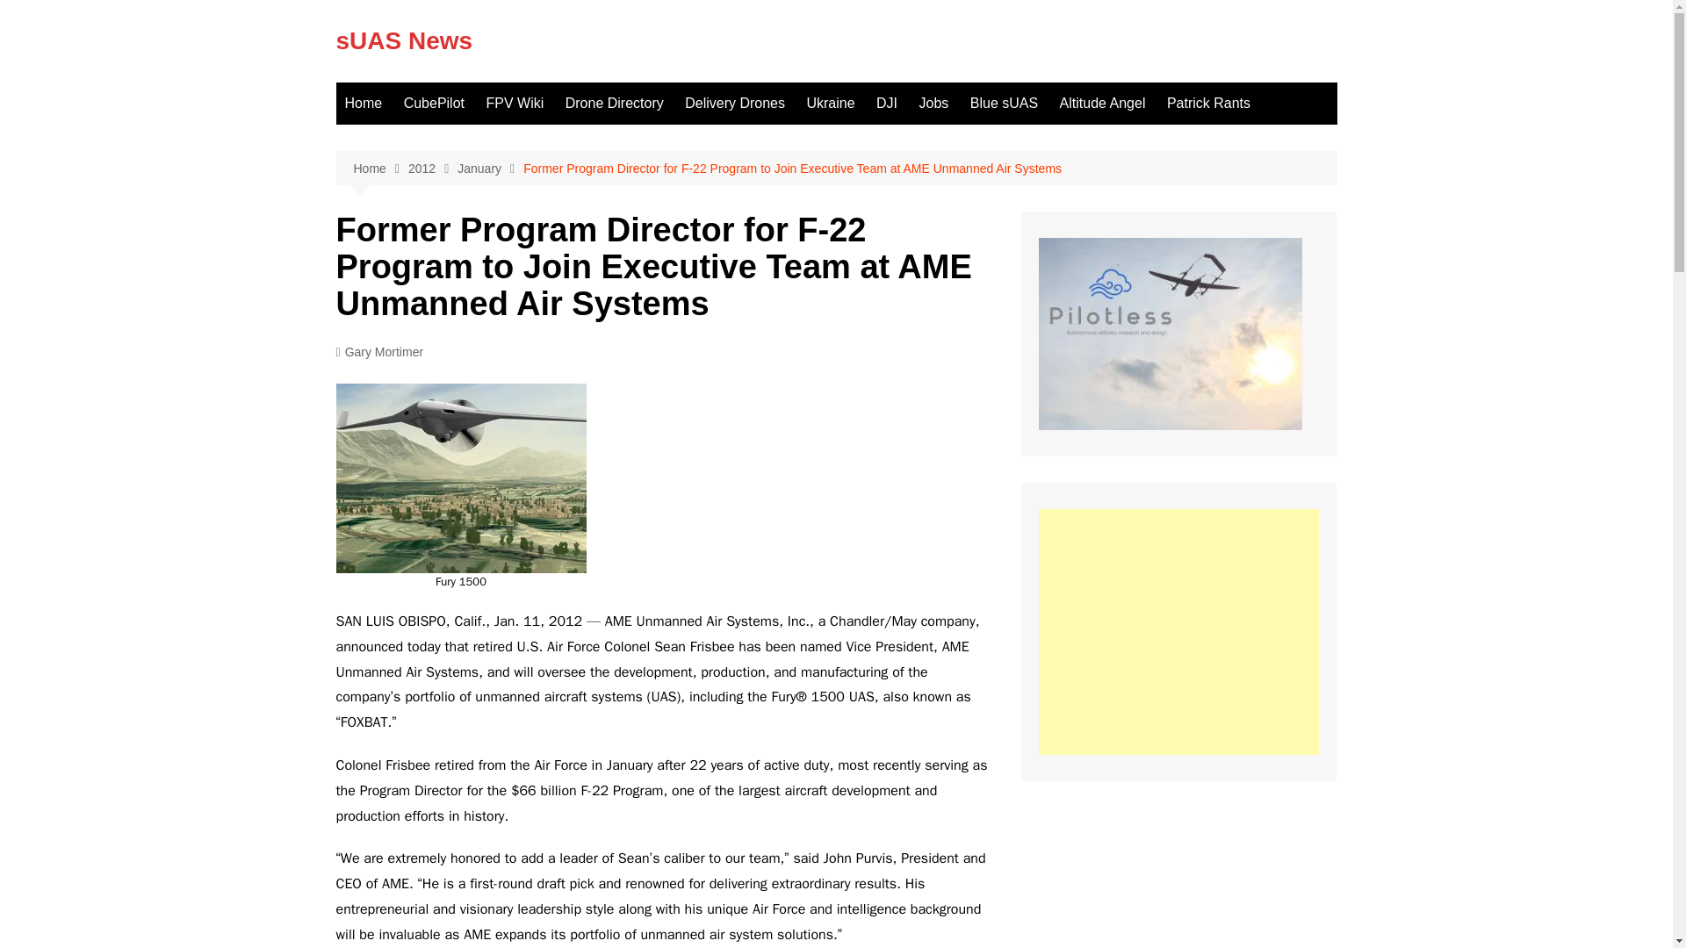 Image resolution: width=1686 pixels, height=948 pixels. I want to click on Ukraine, so click(831, 103).